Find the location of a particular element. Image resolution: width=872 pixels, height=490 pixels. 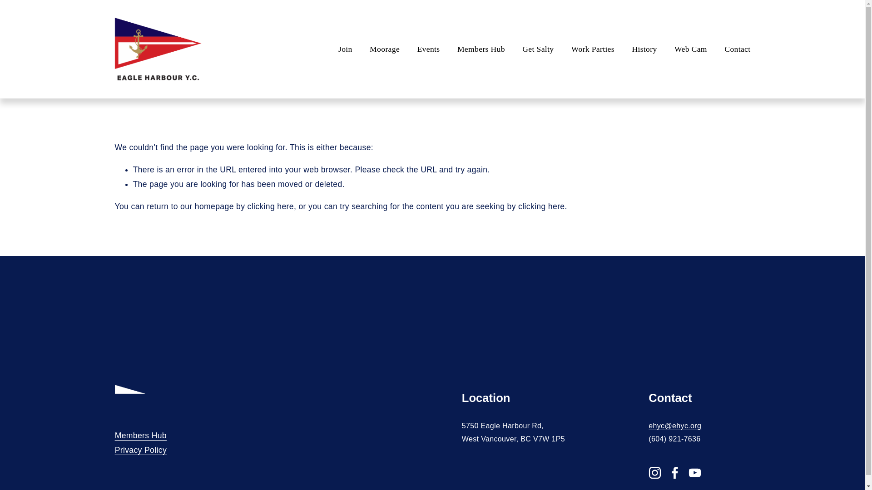

Get Salty is located at coordinates (538, 49).